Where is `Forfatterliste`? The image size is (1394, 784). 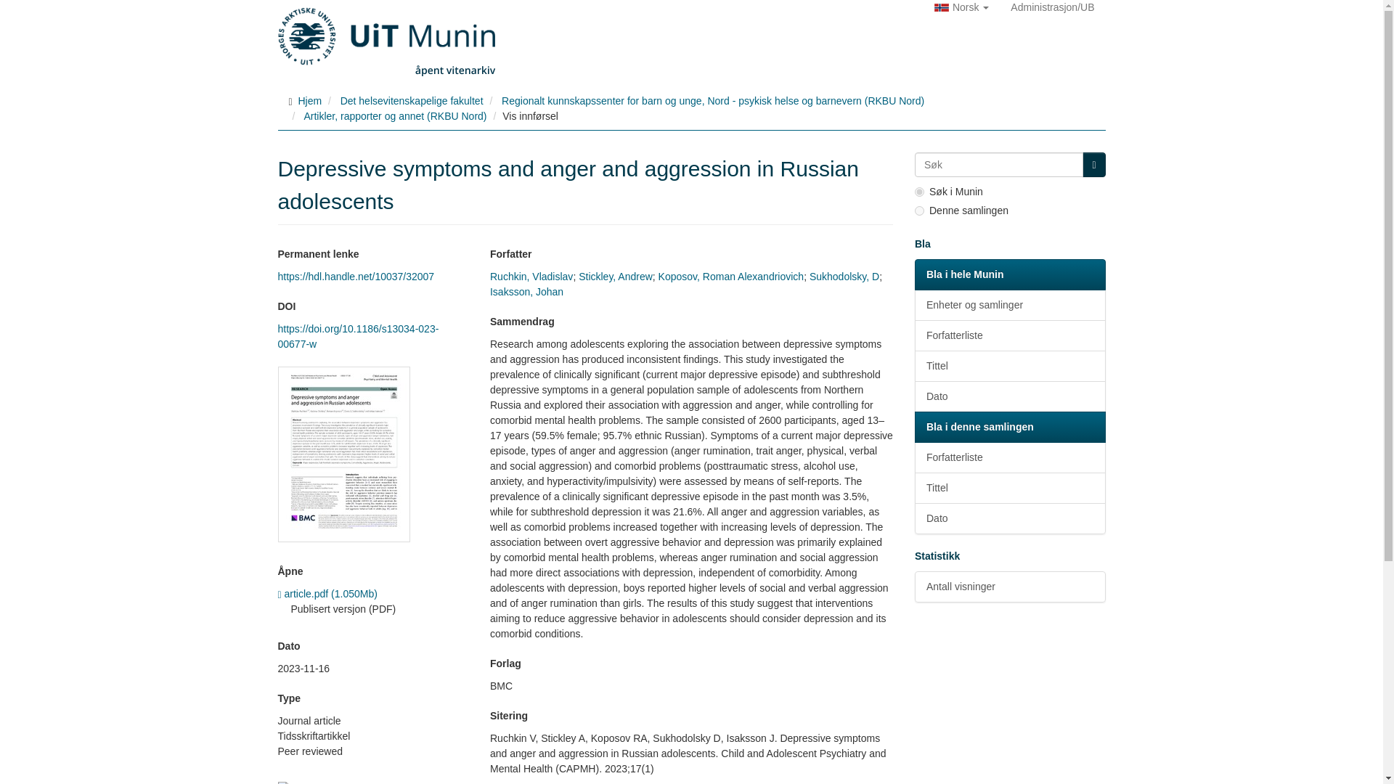
Forfatterliste is located at coordinates (1009, 335).